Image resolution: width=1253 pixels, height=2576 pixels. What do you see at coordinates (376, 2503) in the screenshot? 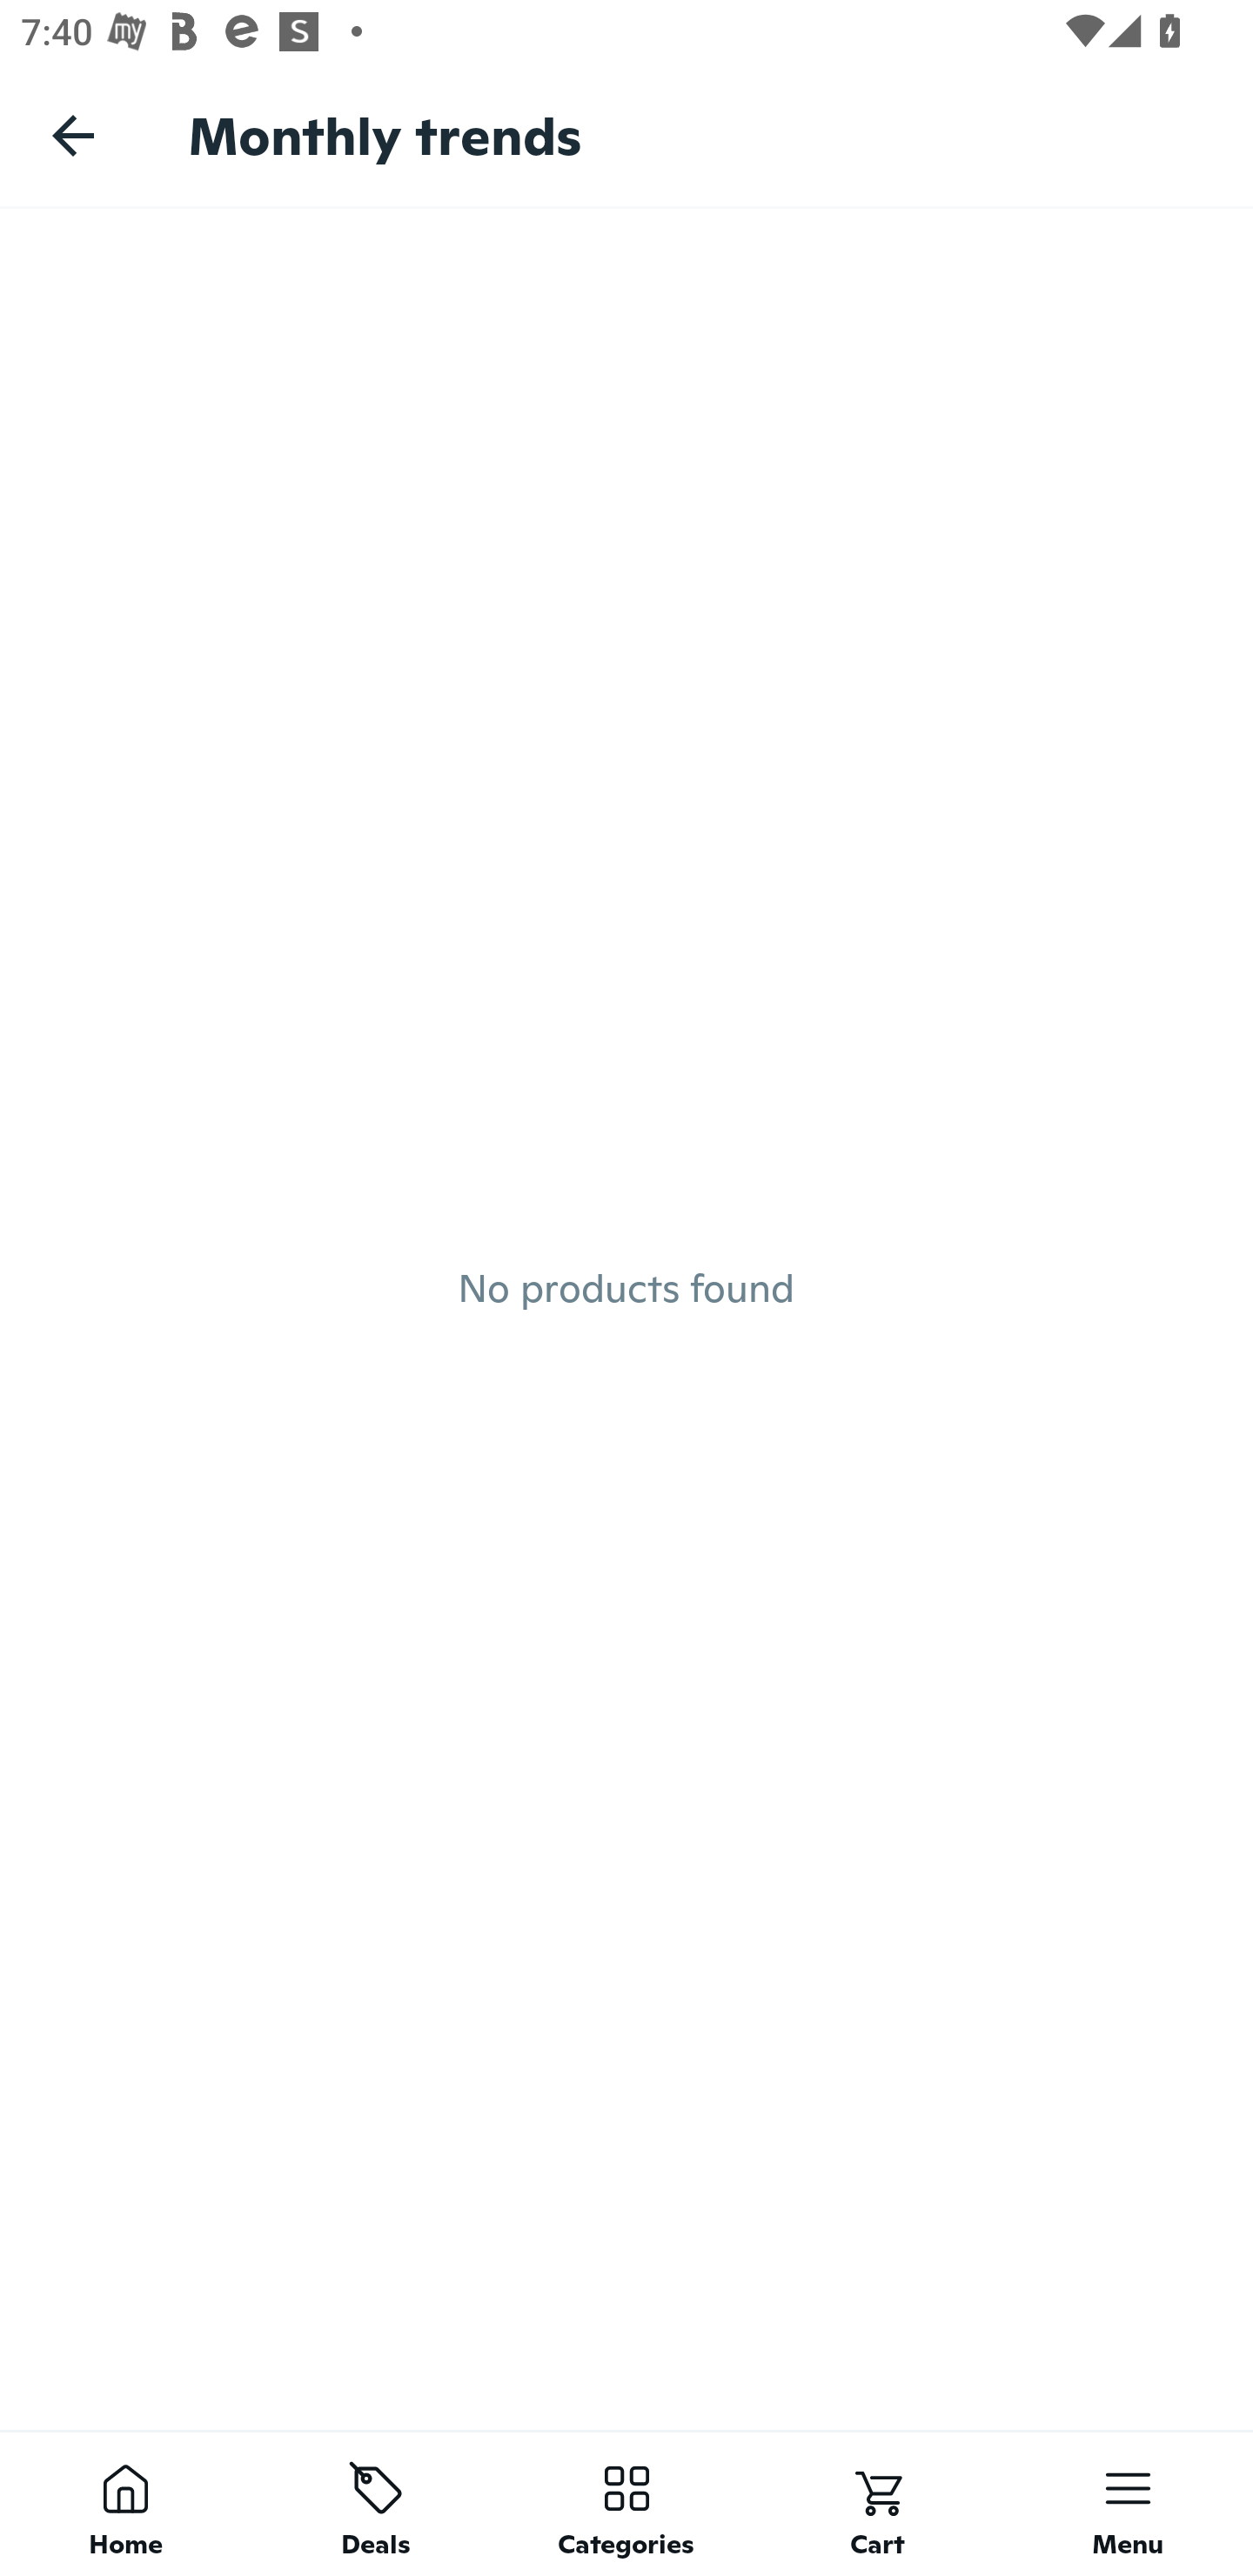
I see `Deals` at bounding box center [376, 2503].